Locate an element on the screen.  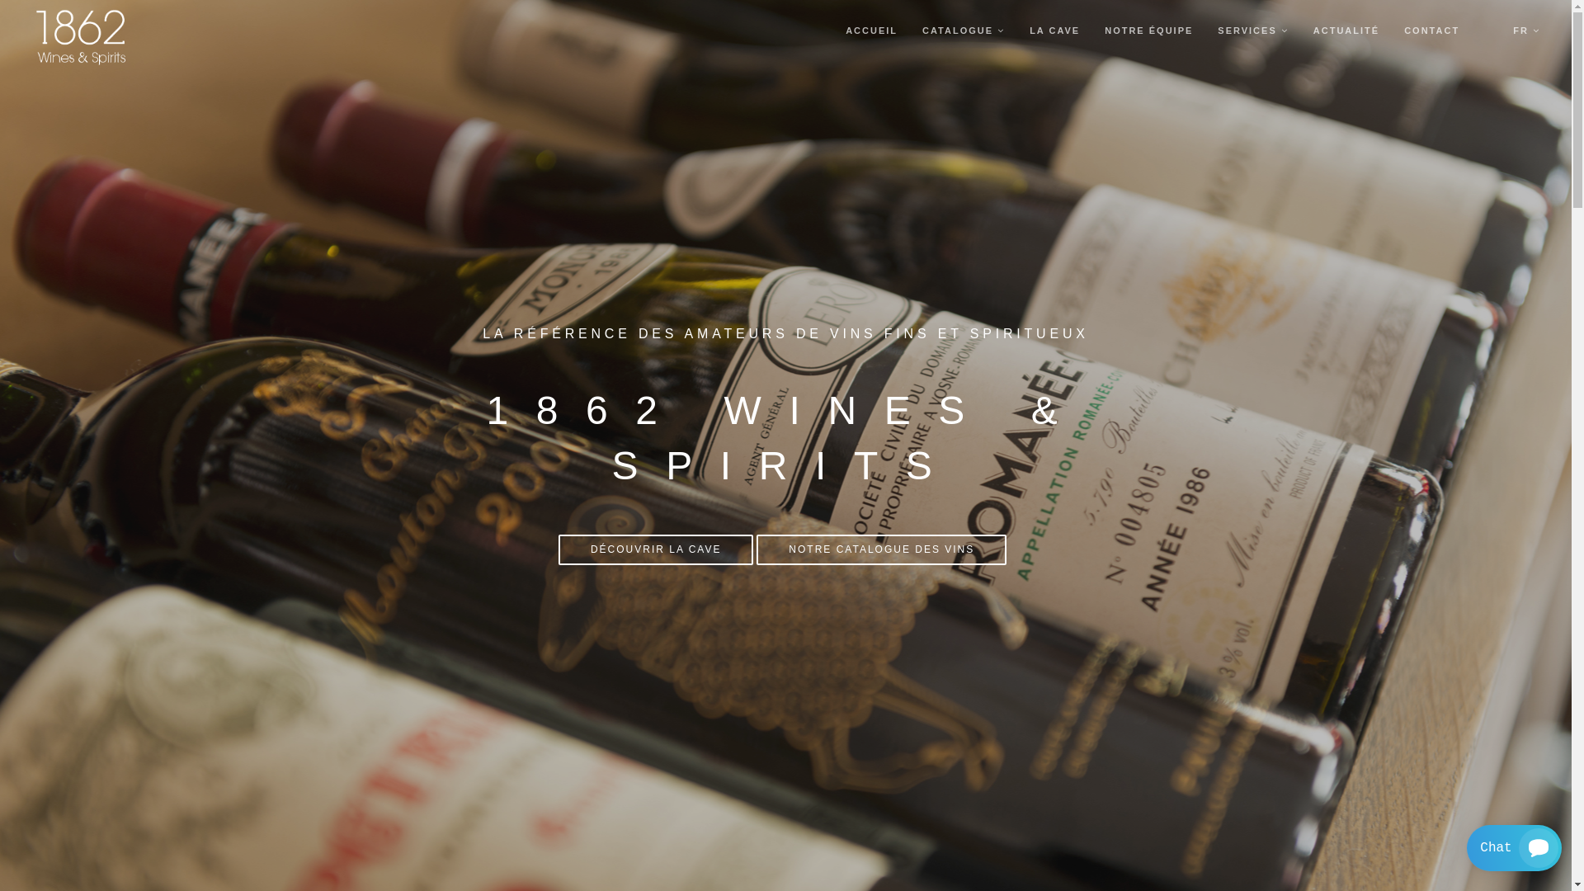
  is located at coordinates (1487, 31).